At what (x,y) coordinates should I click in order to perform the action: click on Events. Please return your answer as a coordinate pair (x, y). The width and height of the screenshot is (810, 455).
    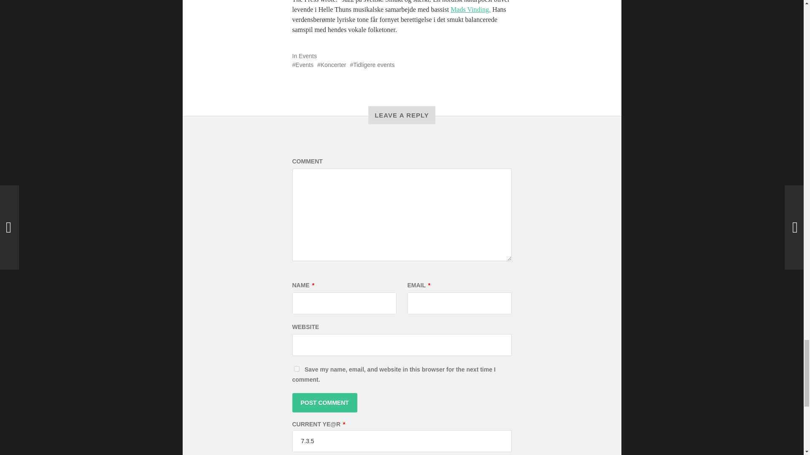
    Looking at the image, I should click on (302, 65).